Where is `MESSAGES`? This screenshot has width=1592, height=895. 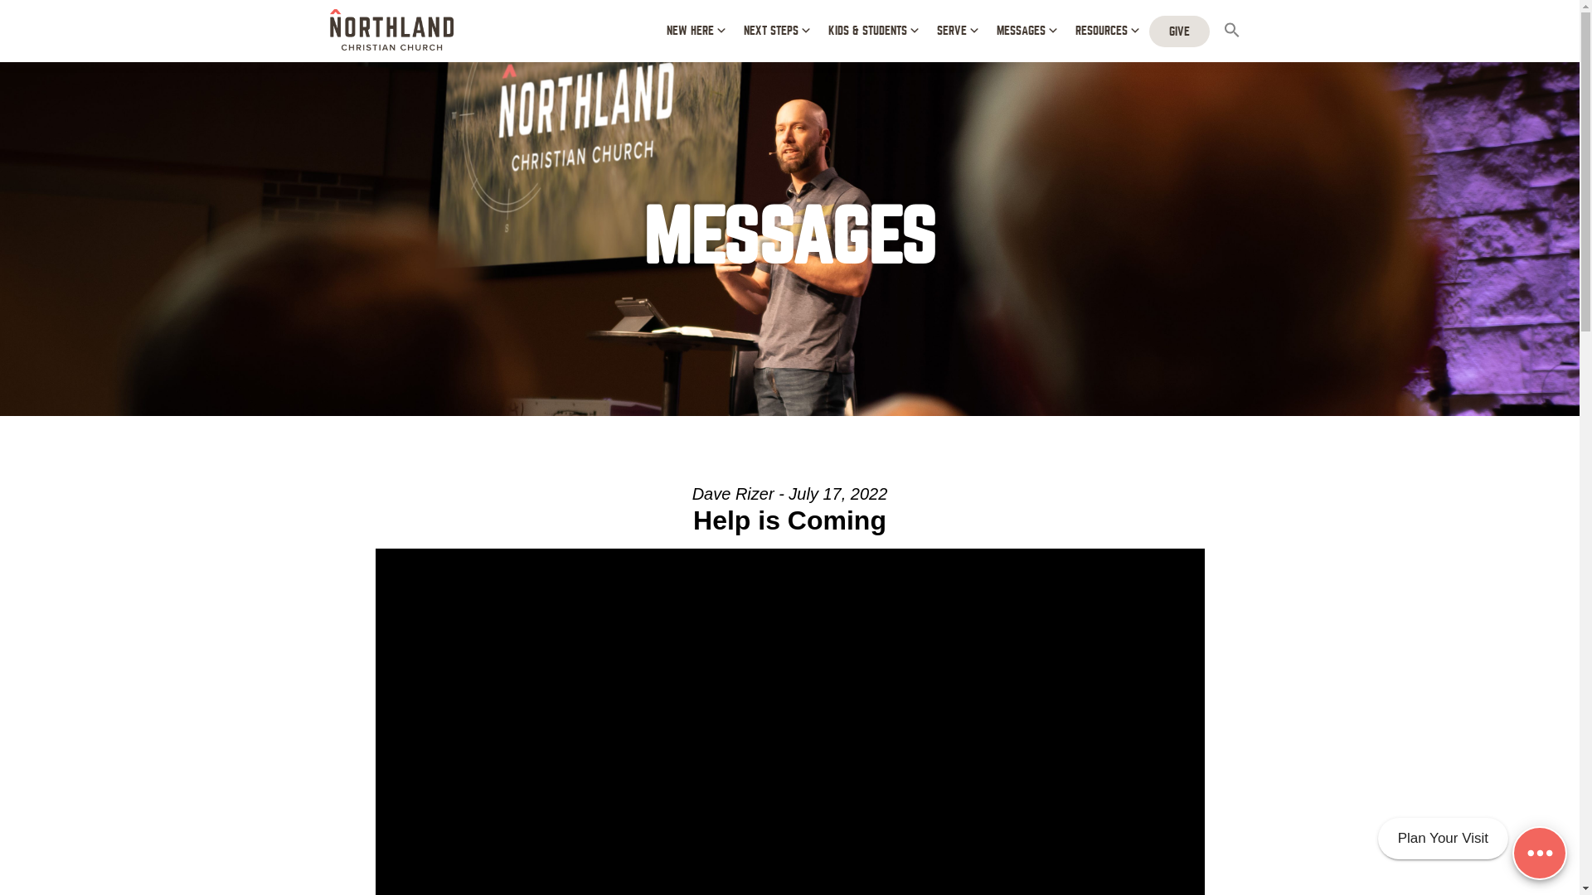 MESSAGES is located at coordinates (1026, 31).